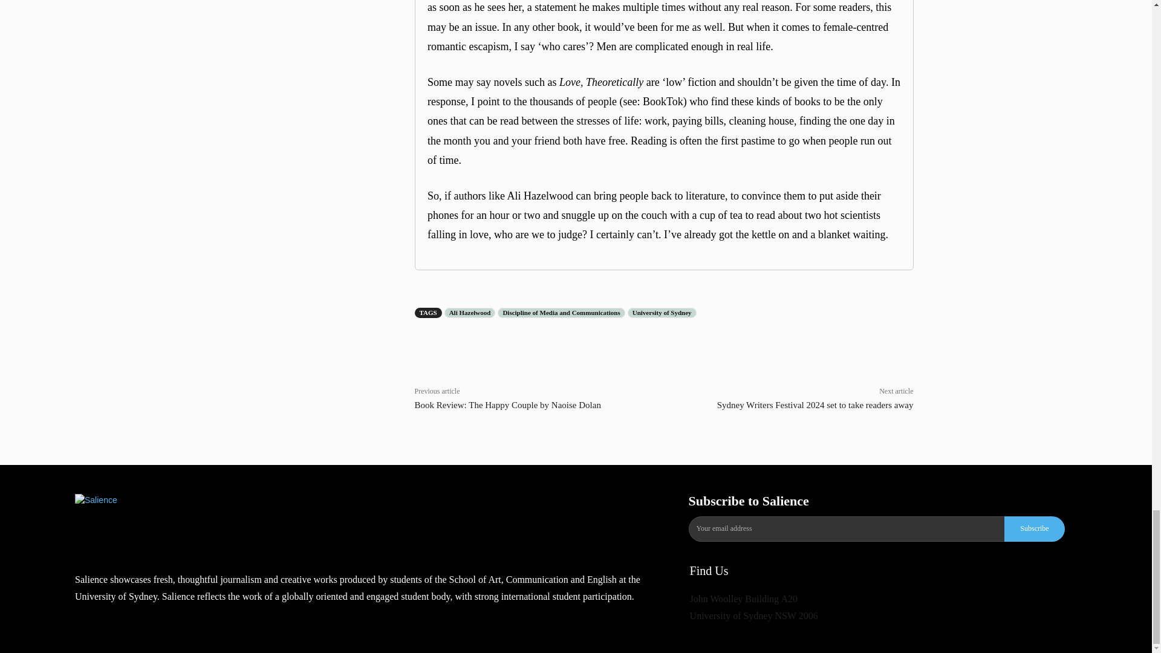 Image resolution: width=1161 pixels, height=653 pixels. What do you see at coordinates (662, 312) in the screenshot?
I see `University of Sydney` at bounding box center [662, 312].